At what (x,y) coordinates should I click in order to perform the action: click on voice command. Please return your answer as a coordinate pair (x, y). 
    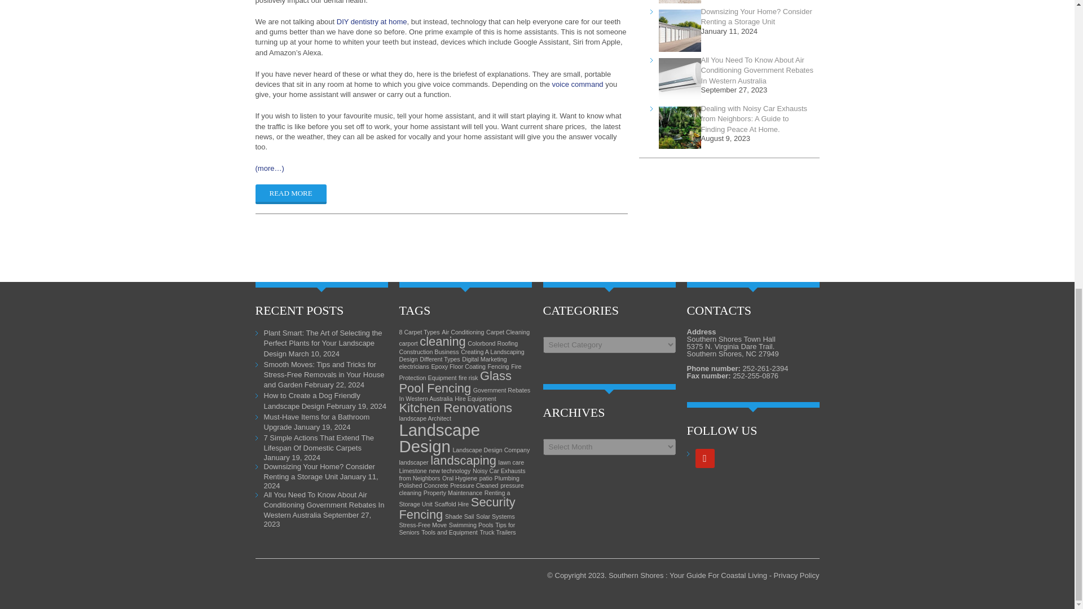
    Looking at the image, I should click on (578, 83).